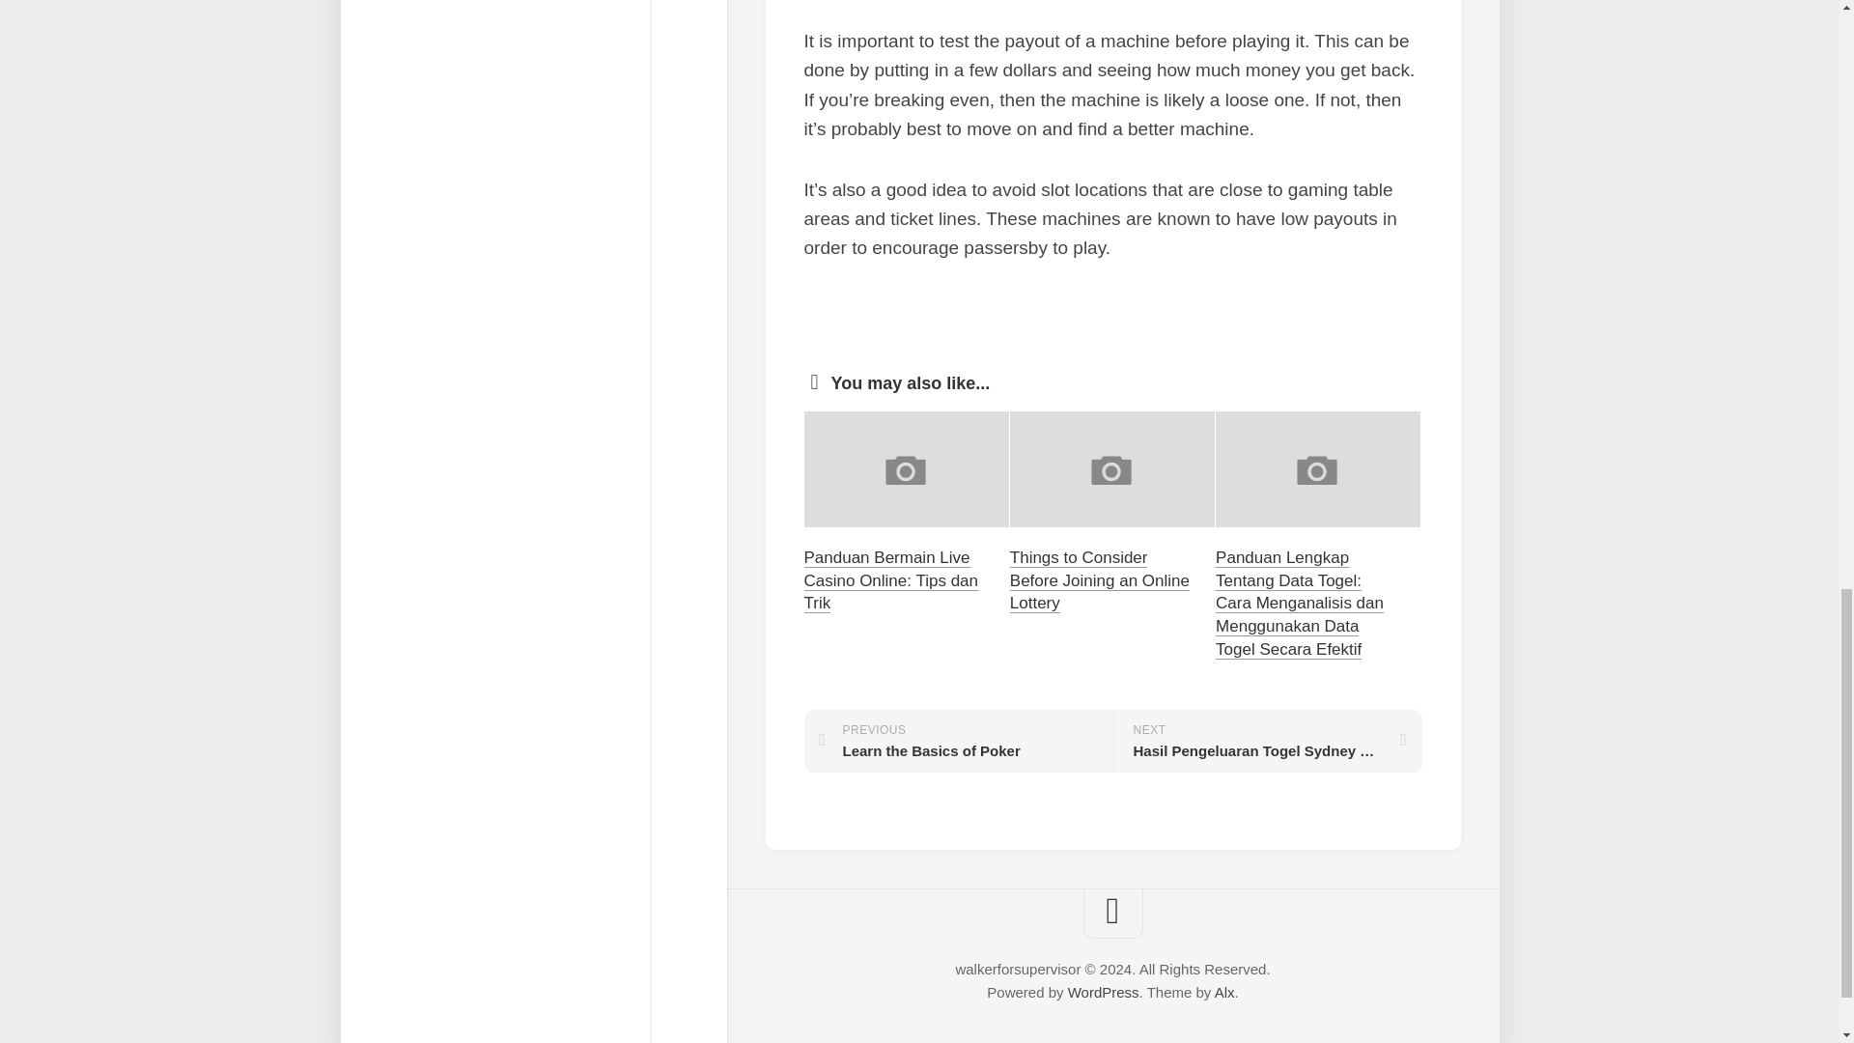  What do you see at coordinates (890, 581) in the screenshot?
I see `Panduan Bermain Live Casino Online: Tips dan Trik` at bounding box center [890, 581].